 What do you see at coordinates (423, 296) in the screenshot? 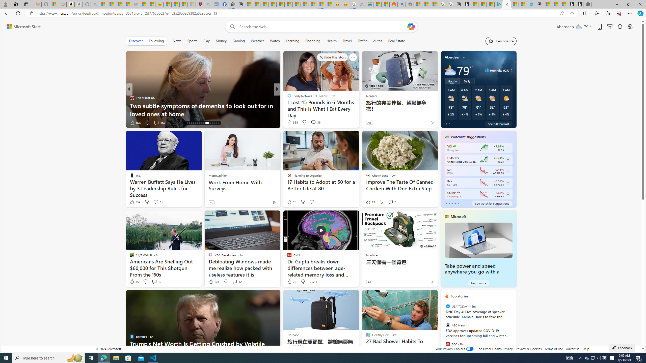
I see `Hide this story` at bounding box center [423, 296].